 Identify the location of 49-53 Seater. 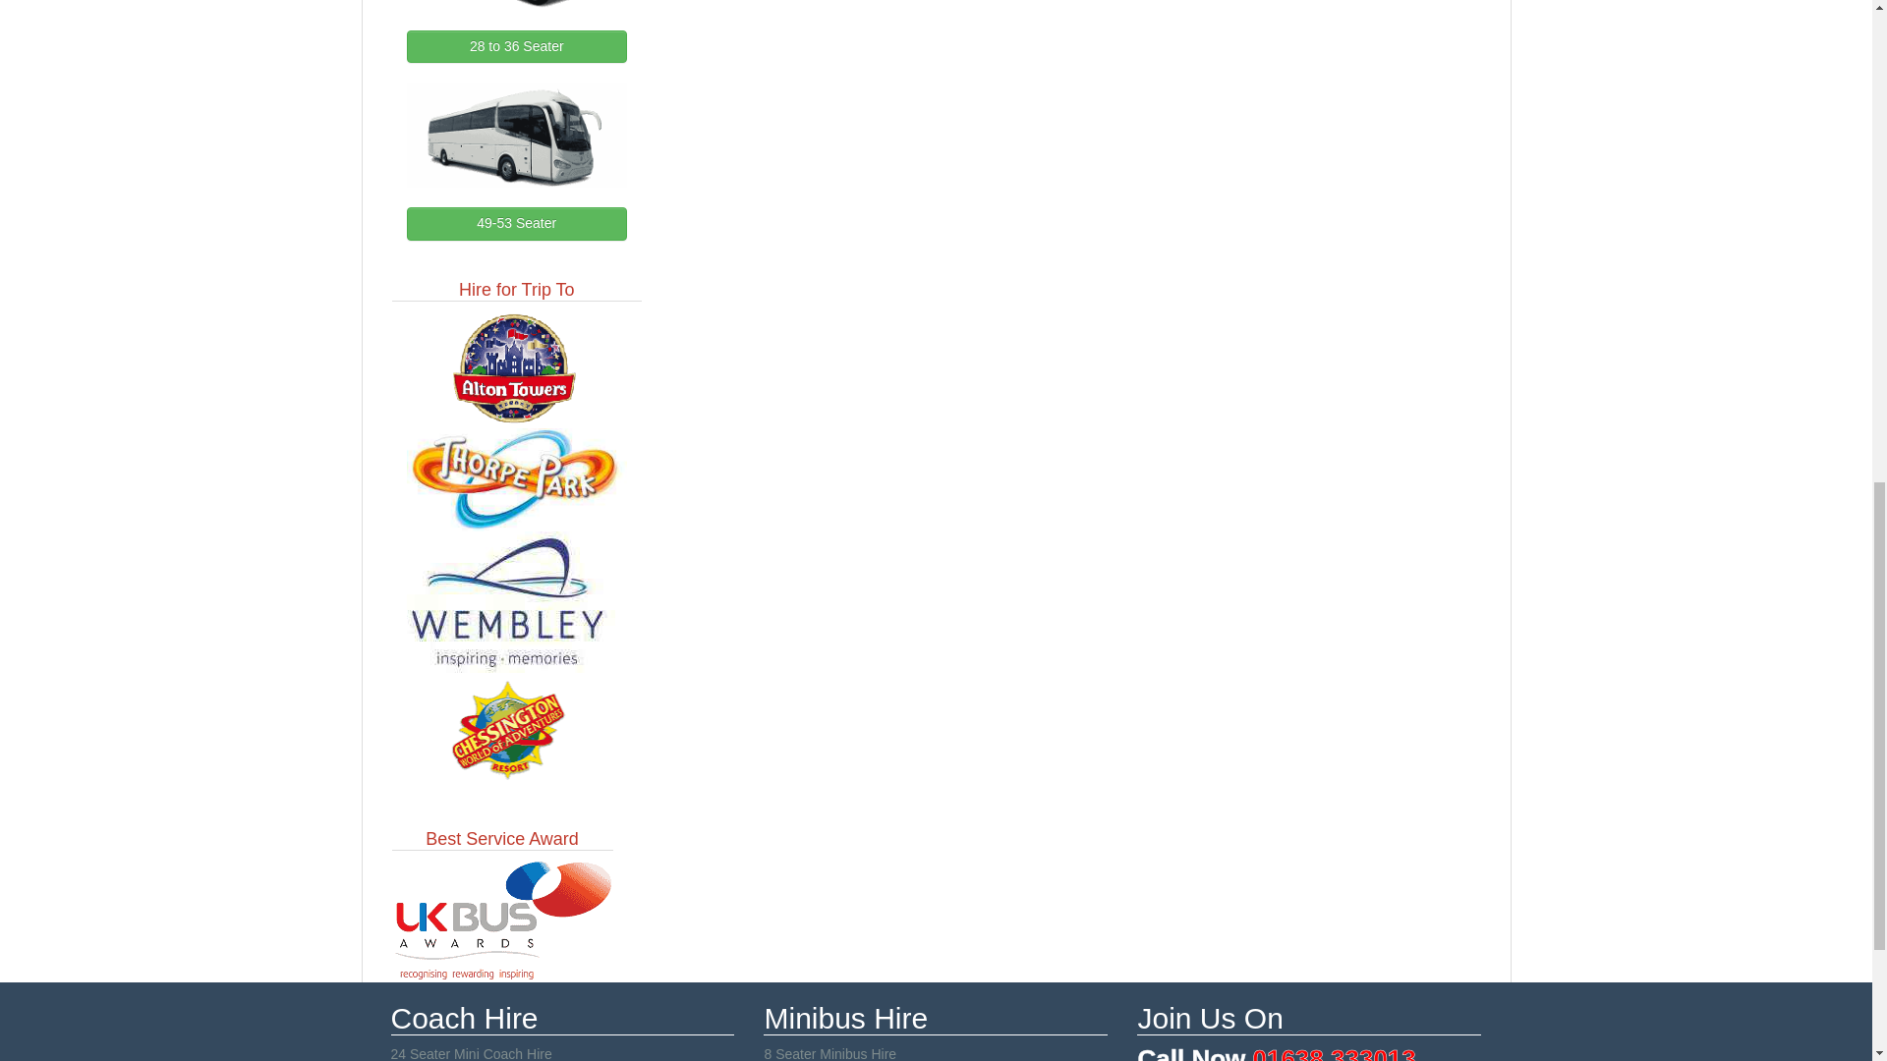
(517, 224).